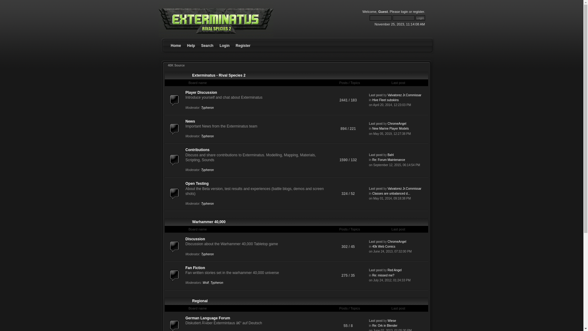 The width and height of the screenshot is (588, 331). What do you see at coordinates (208, 204) in the screenshot?
I see `Typheron` at bounding box center [208, 204].